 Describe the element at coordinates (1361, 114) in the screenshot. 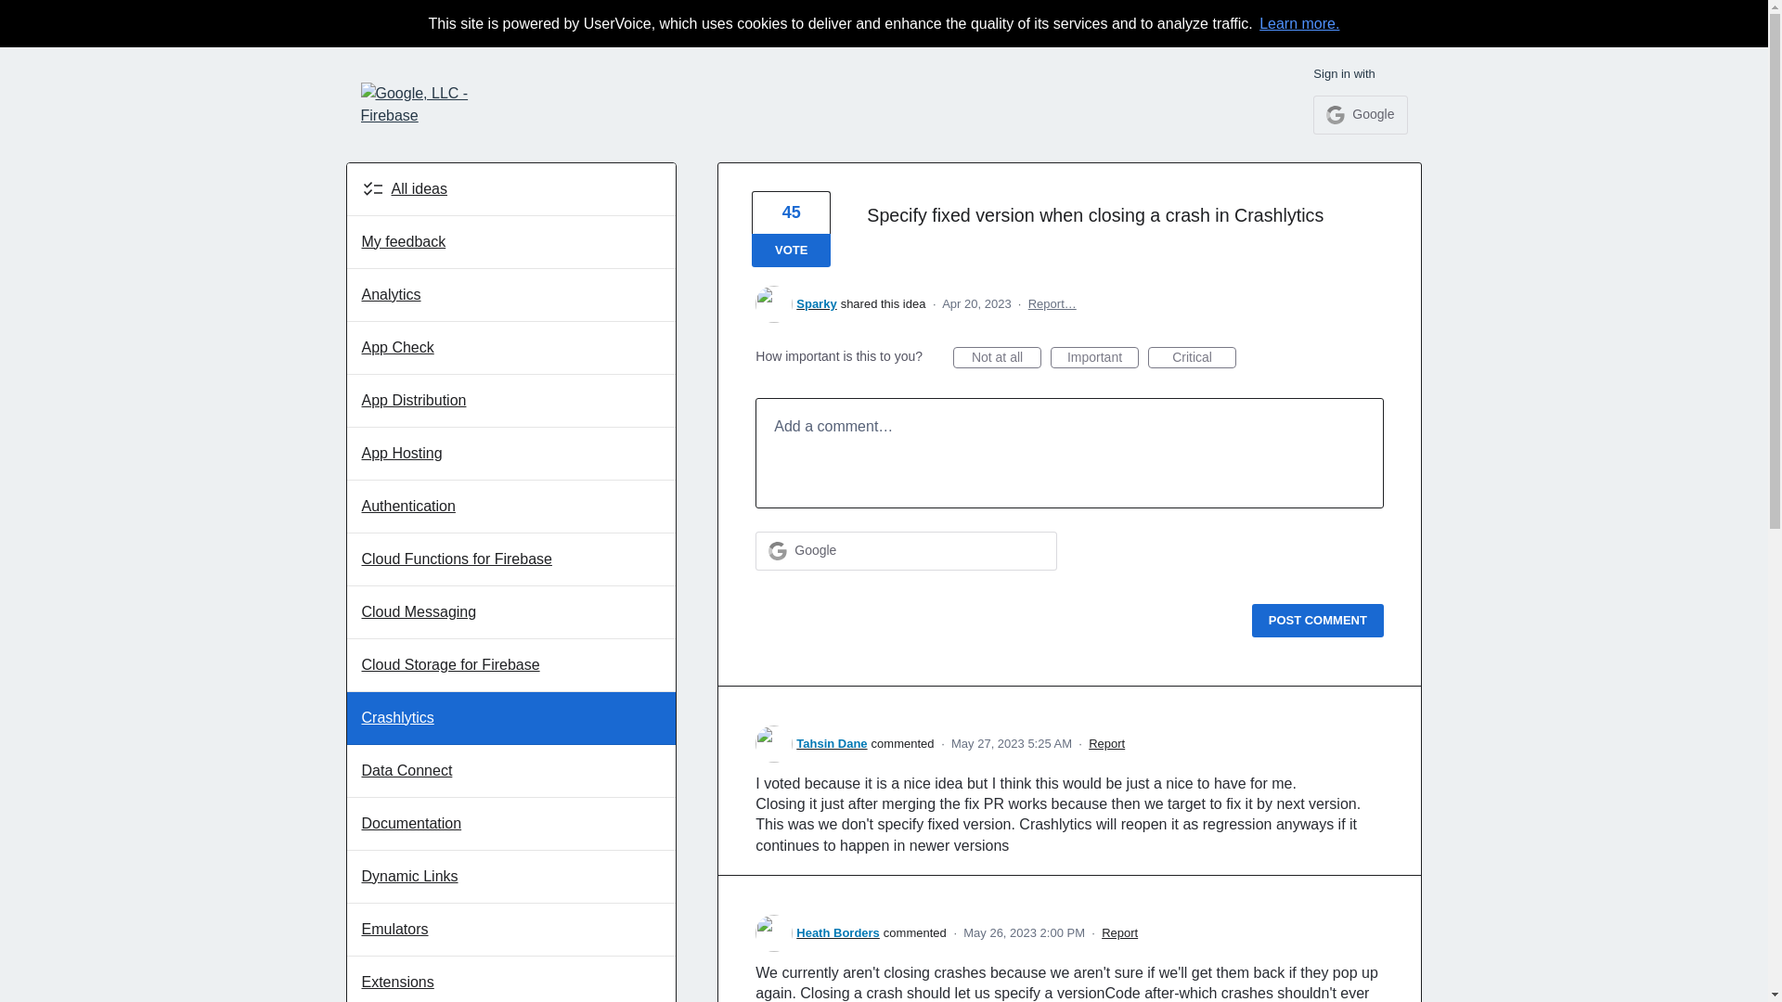

I see `Google` at that location.